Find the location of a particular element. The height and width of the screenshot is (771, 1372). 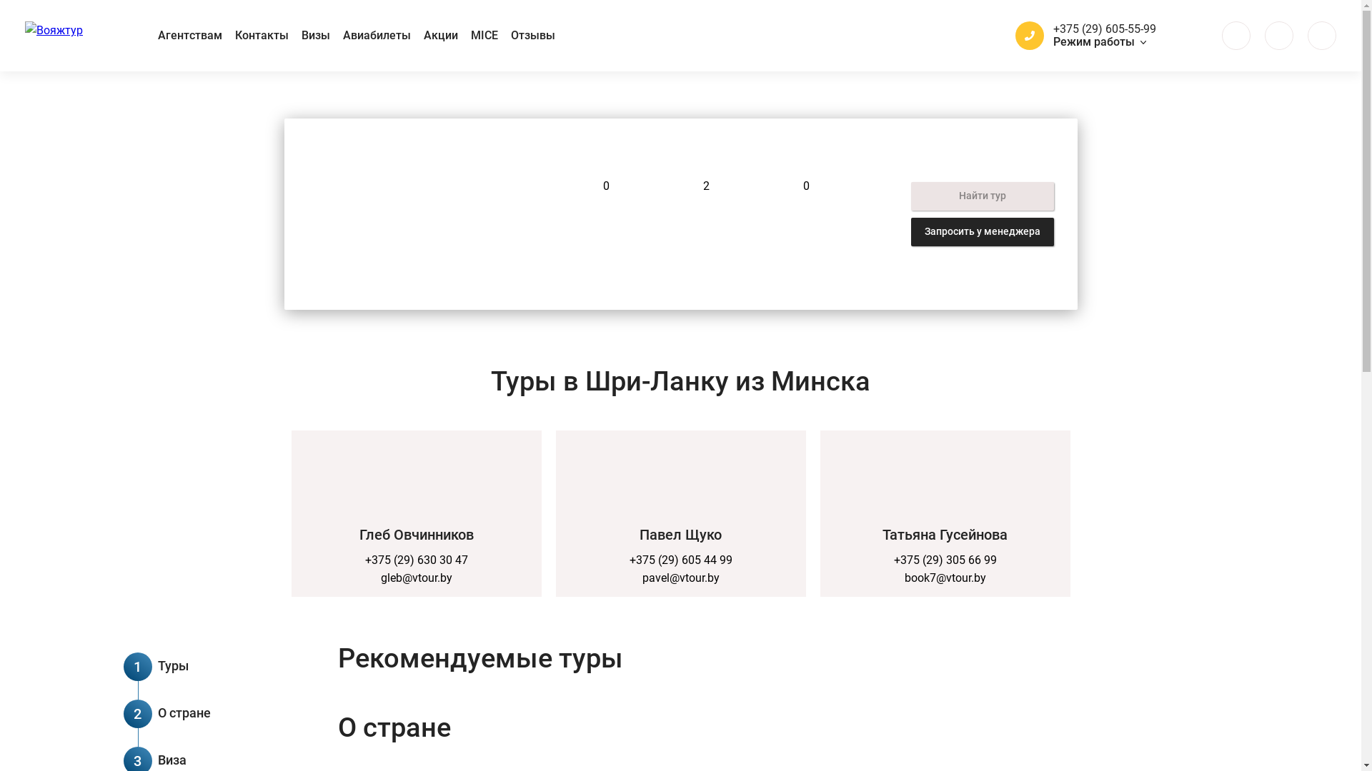

pavel@vtour.by is located at coordinates (680, 578).